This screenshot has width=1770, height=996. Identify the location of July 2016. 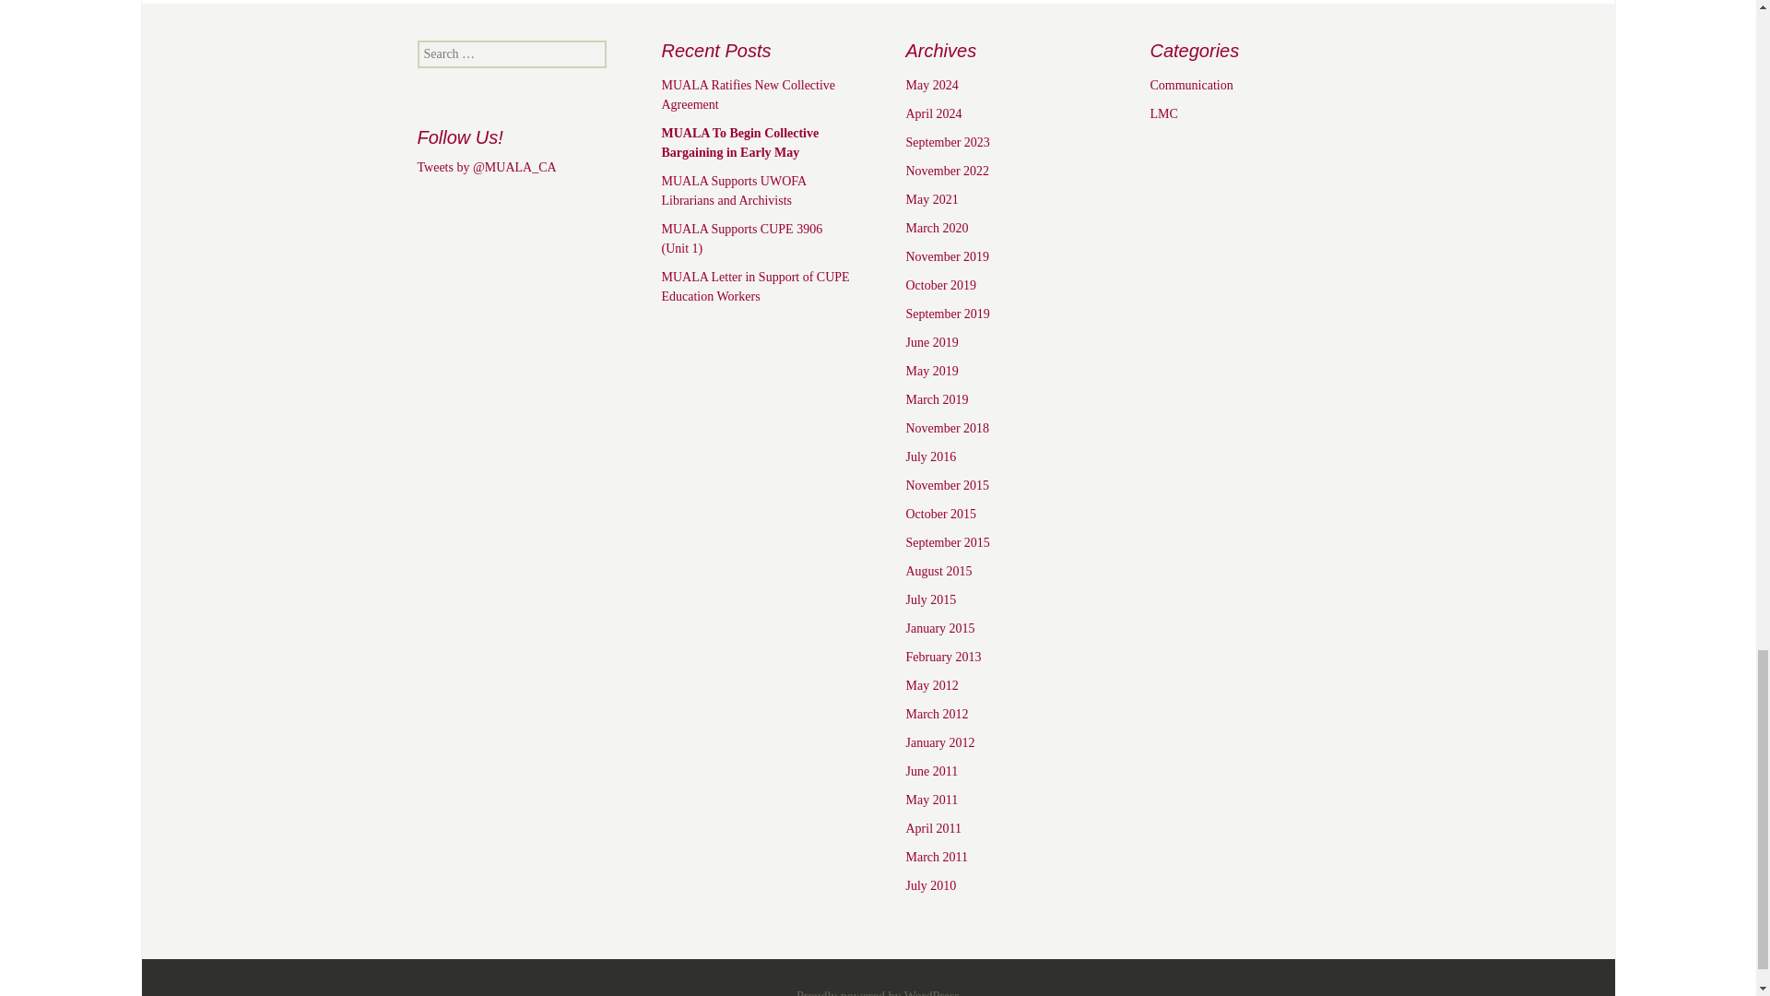
(929, 457).